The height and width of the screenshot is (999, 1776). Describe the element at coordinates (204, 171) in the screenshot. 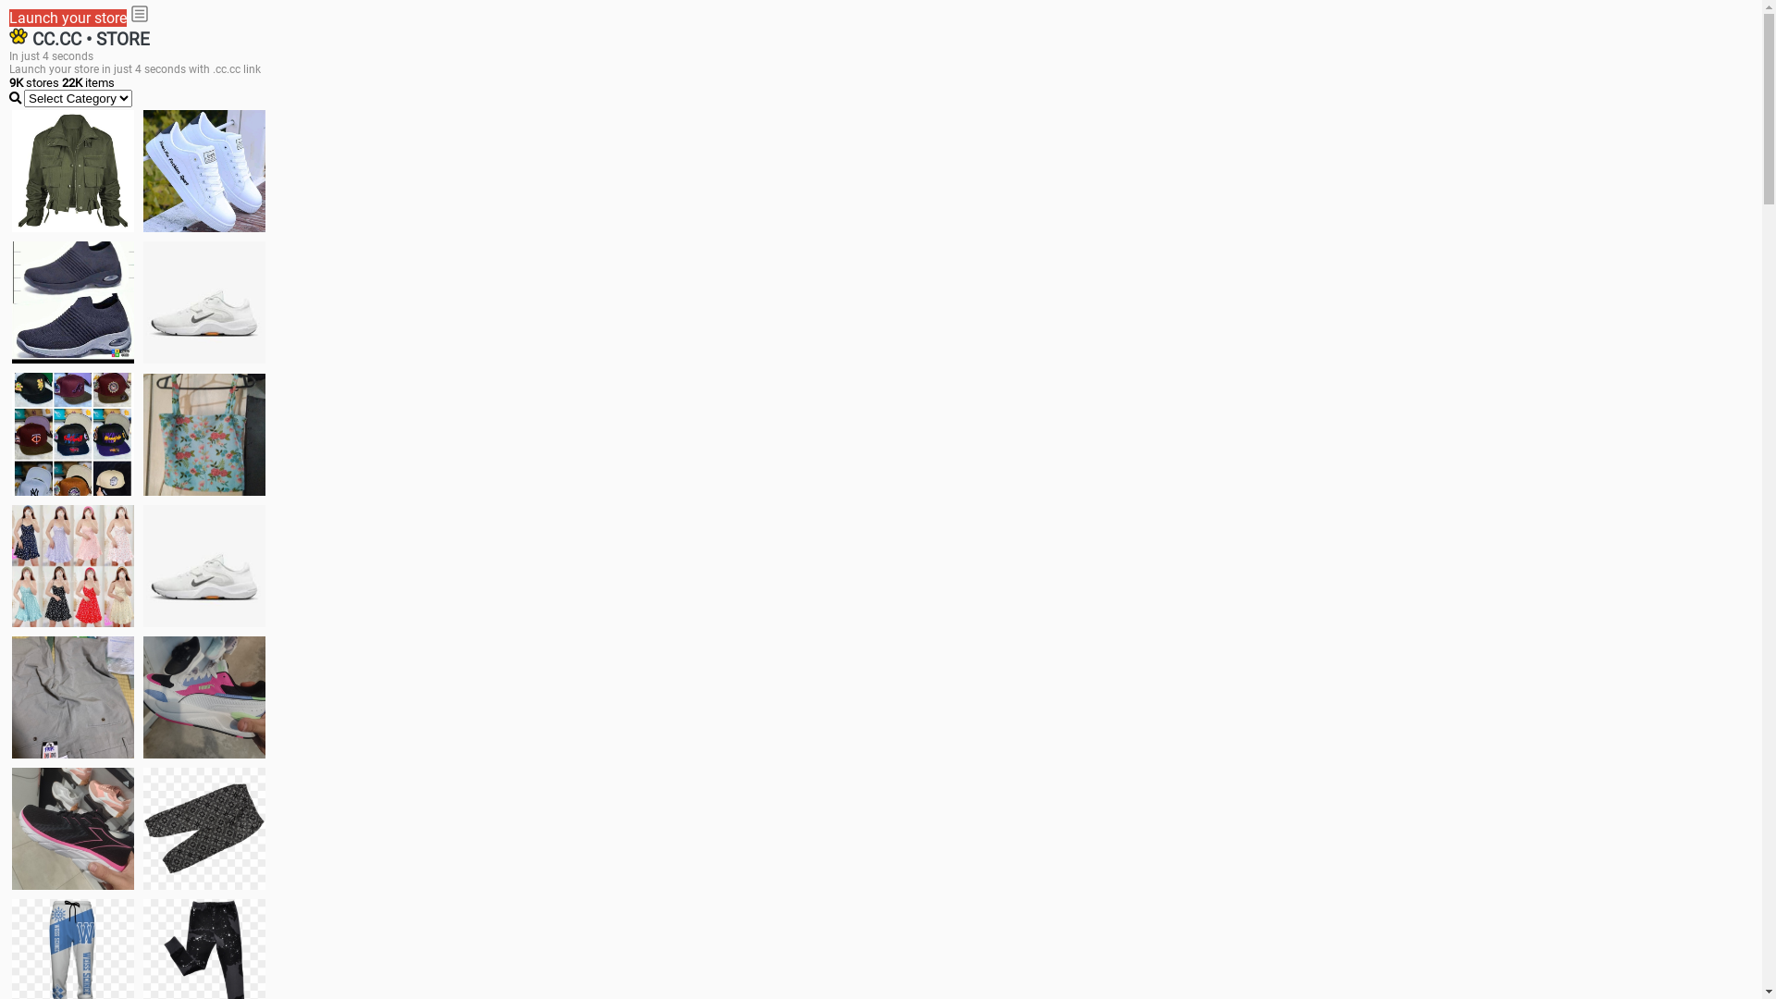

I see `white shoes` at that location.